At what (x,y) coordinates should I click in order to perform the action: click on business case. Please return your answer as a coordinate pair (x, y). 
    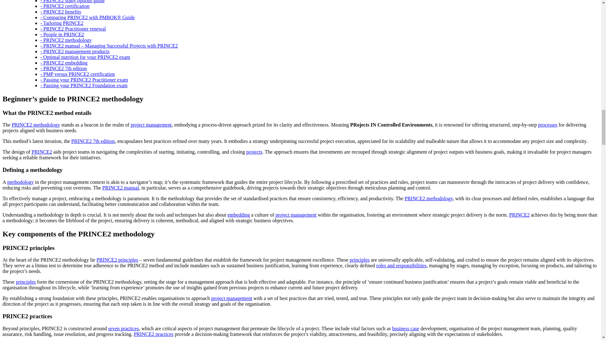
    Looking at the image, I should click on (406, 328).